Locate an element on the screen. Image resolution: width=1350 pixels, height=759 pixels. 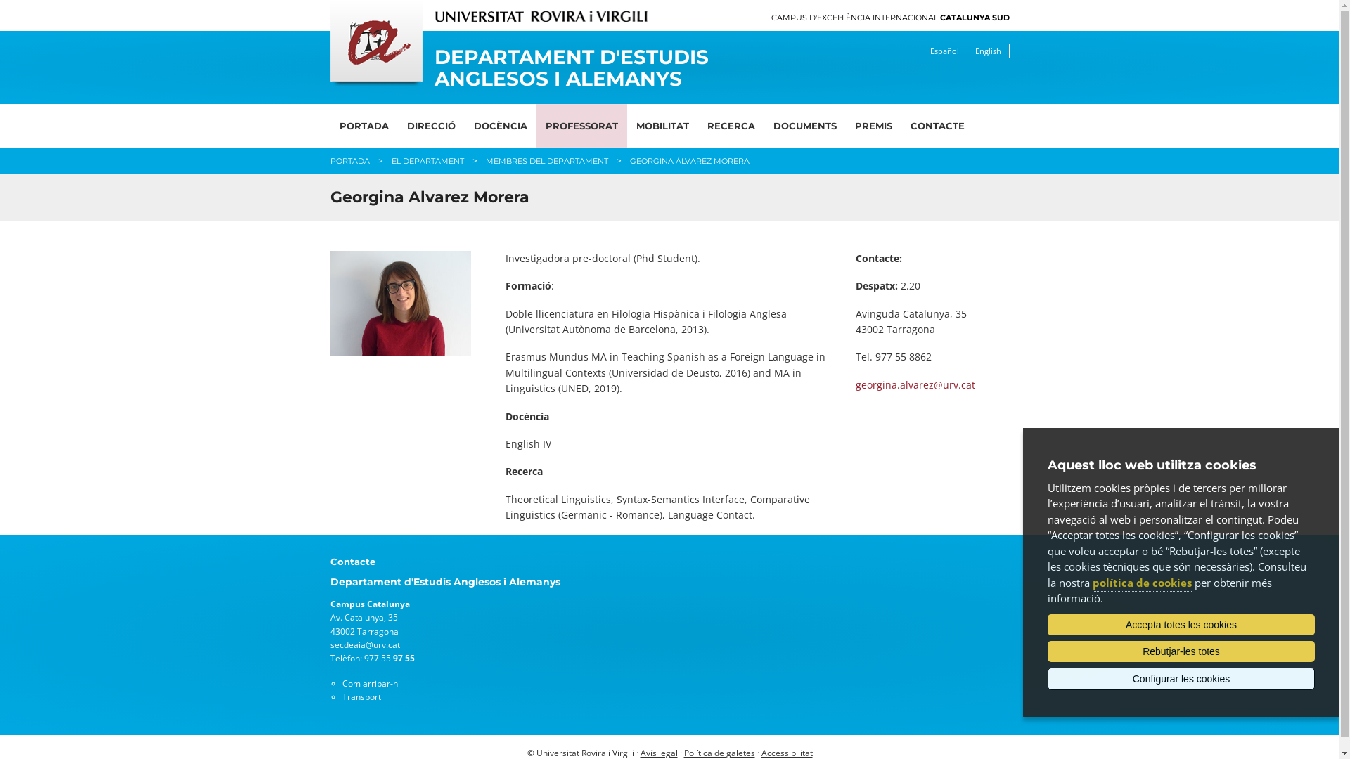
PORTADA is located at coordinates (364, 126).